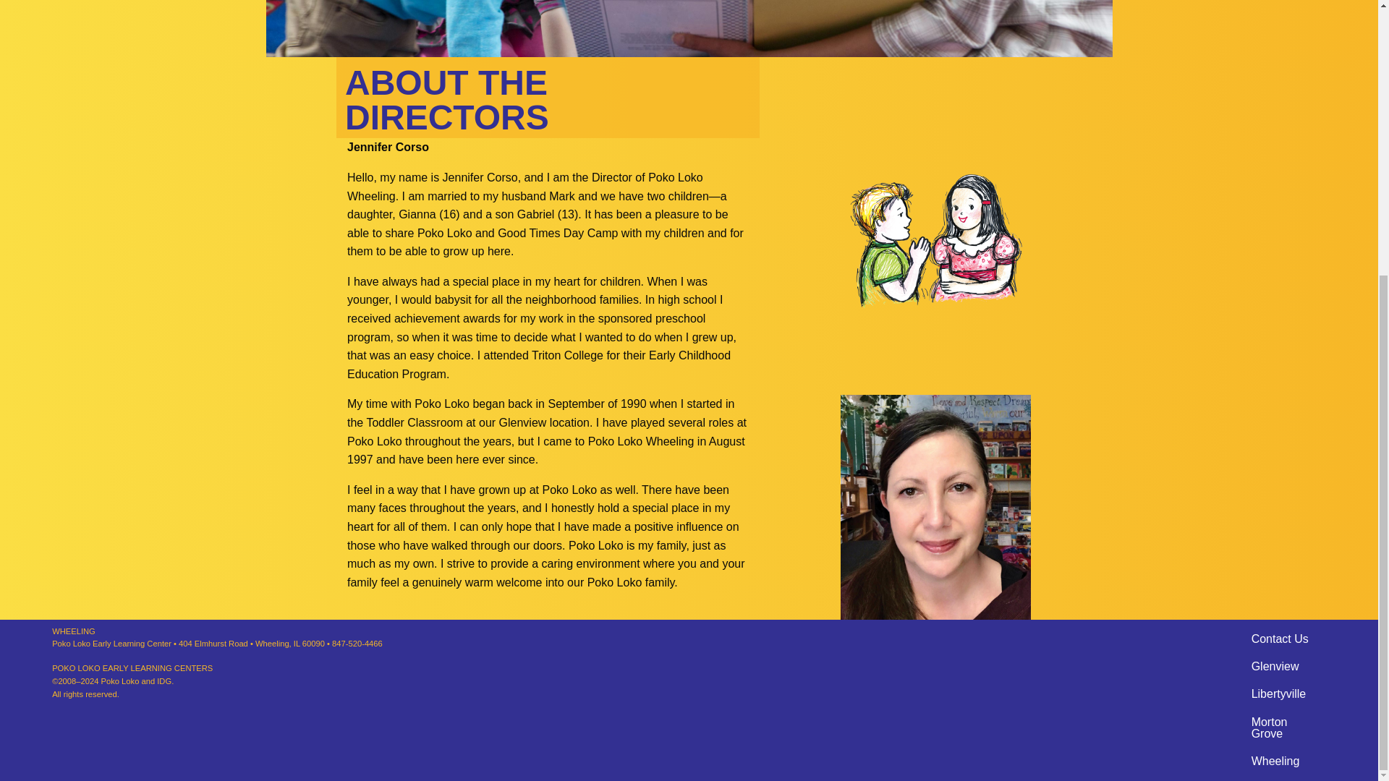  I want to click on Glenview, so click(1275, 666).